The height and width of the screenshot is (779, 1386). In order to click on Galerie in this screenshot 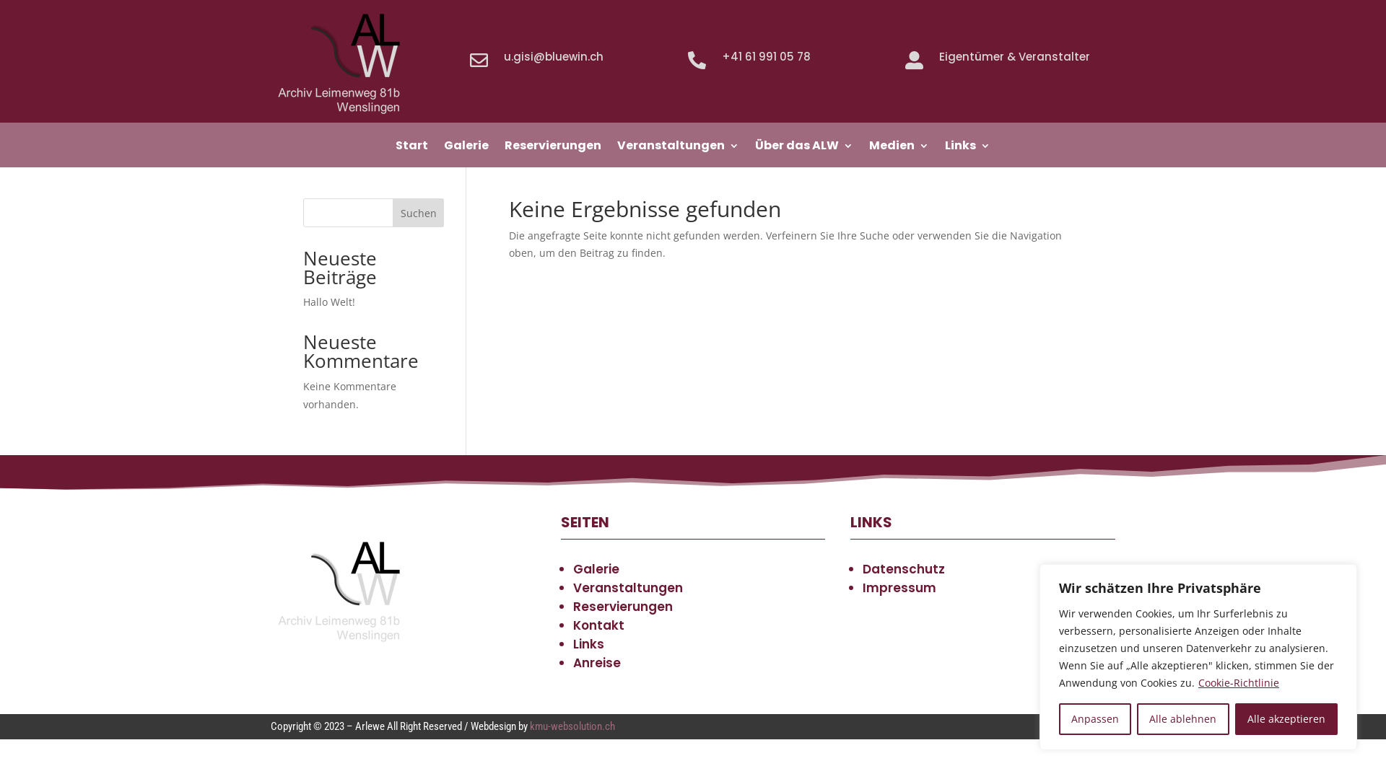, I will do `click(466, 149)`.